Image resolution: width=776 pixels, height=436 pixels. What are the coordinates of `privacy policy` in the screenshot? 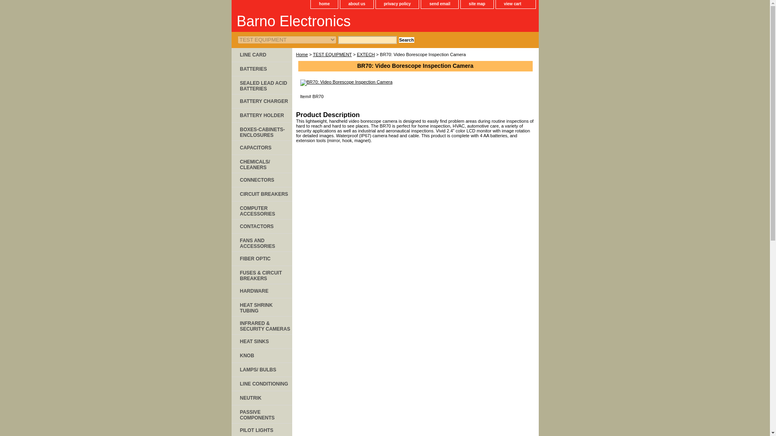 It's located at (397, 4).